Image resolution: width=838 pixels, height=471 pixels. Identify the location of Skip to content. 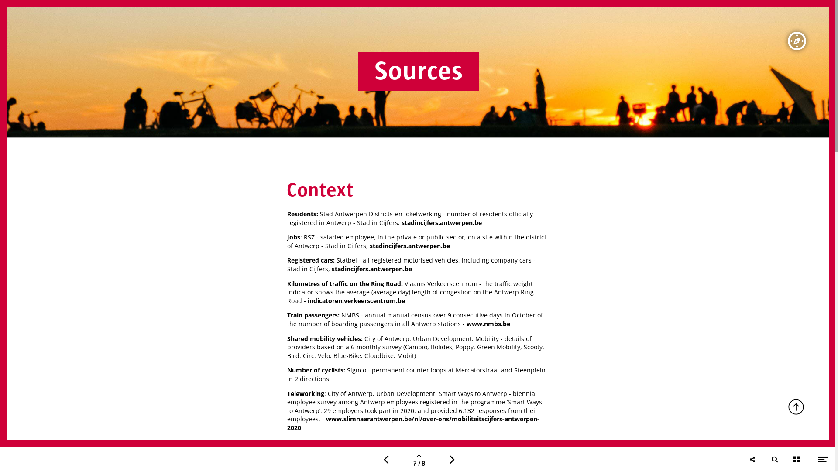
(15, 425).